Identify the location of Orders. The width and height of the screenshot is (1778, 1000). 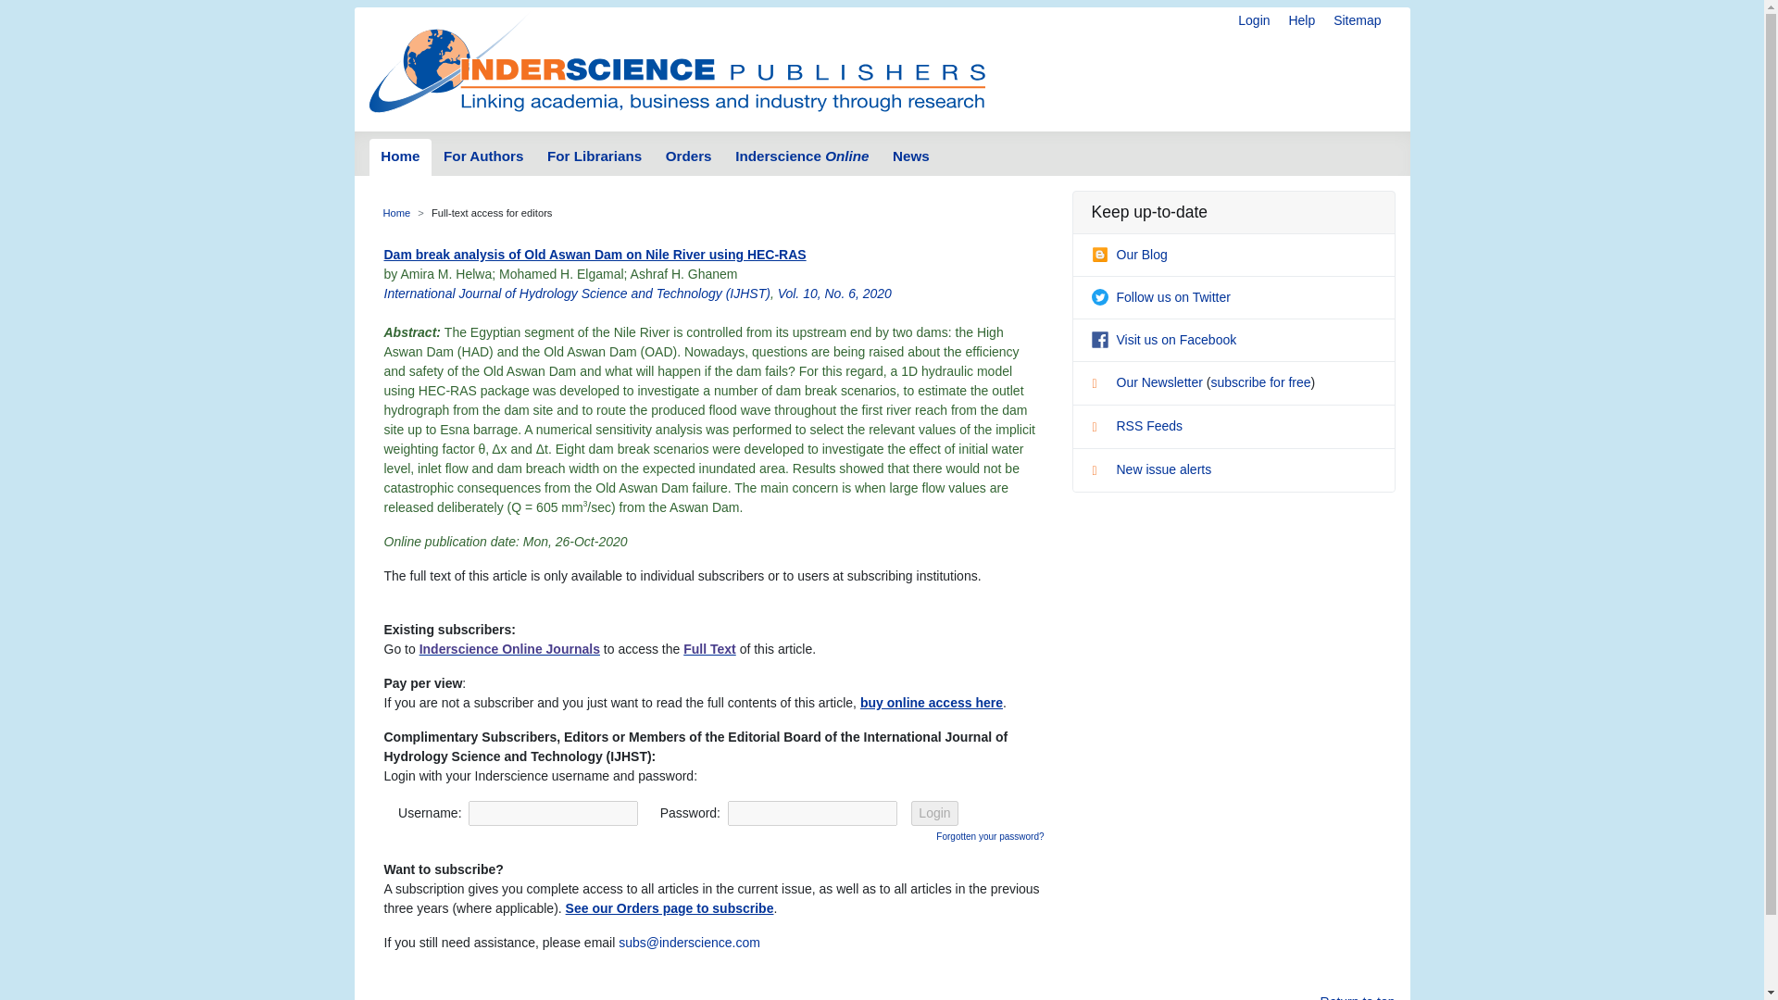
(689, 157).